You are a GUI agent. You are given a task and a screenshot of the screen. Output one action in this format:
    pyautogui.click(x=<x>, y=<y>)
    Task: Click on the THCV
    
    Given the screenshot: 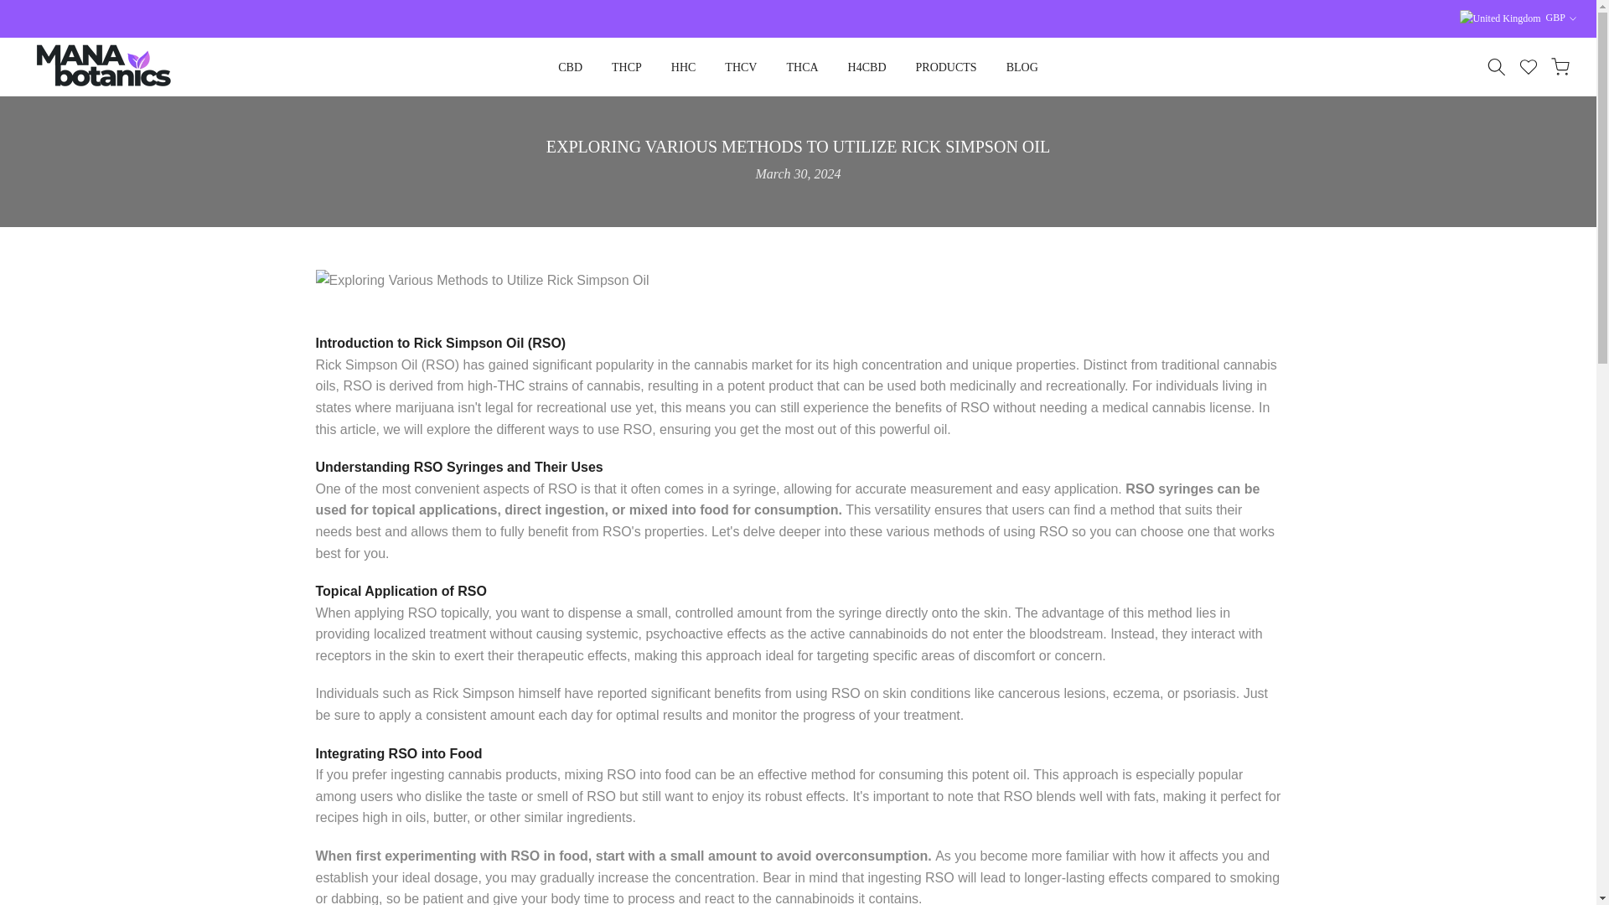 What is the action you would take?
    pyautogui.click(x=741, y=67)
    